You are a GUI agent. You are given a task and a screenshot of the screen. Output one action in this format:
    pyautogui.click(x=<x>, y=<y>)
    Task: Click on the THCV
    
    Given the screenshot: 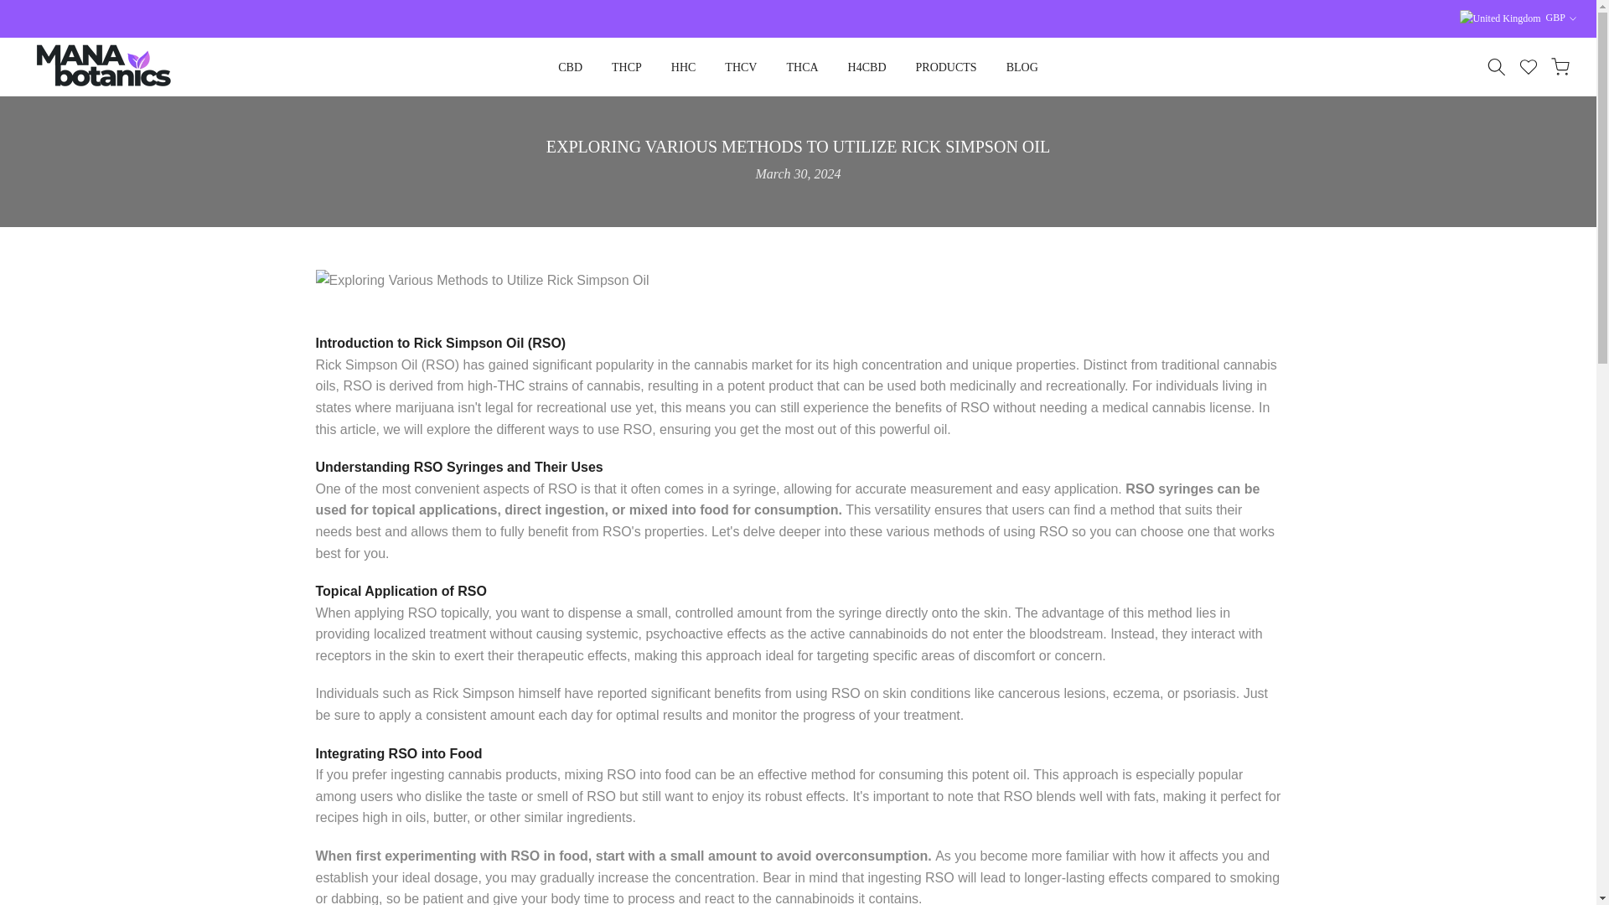 What is the action you would take?
    pyautogui.click(x=741, y=67)
    